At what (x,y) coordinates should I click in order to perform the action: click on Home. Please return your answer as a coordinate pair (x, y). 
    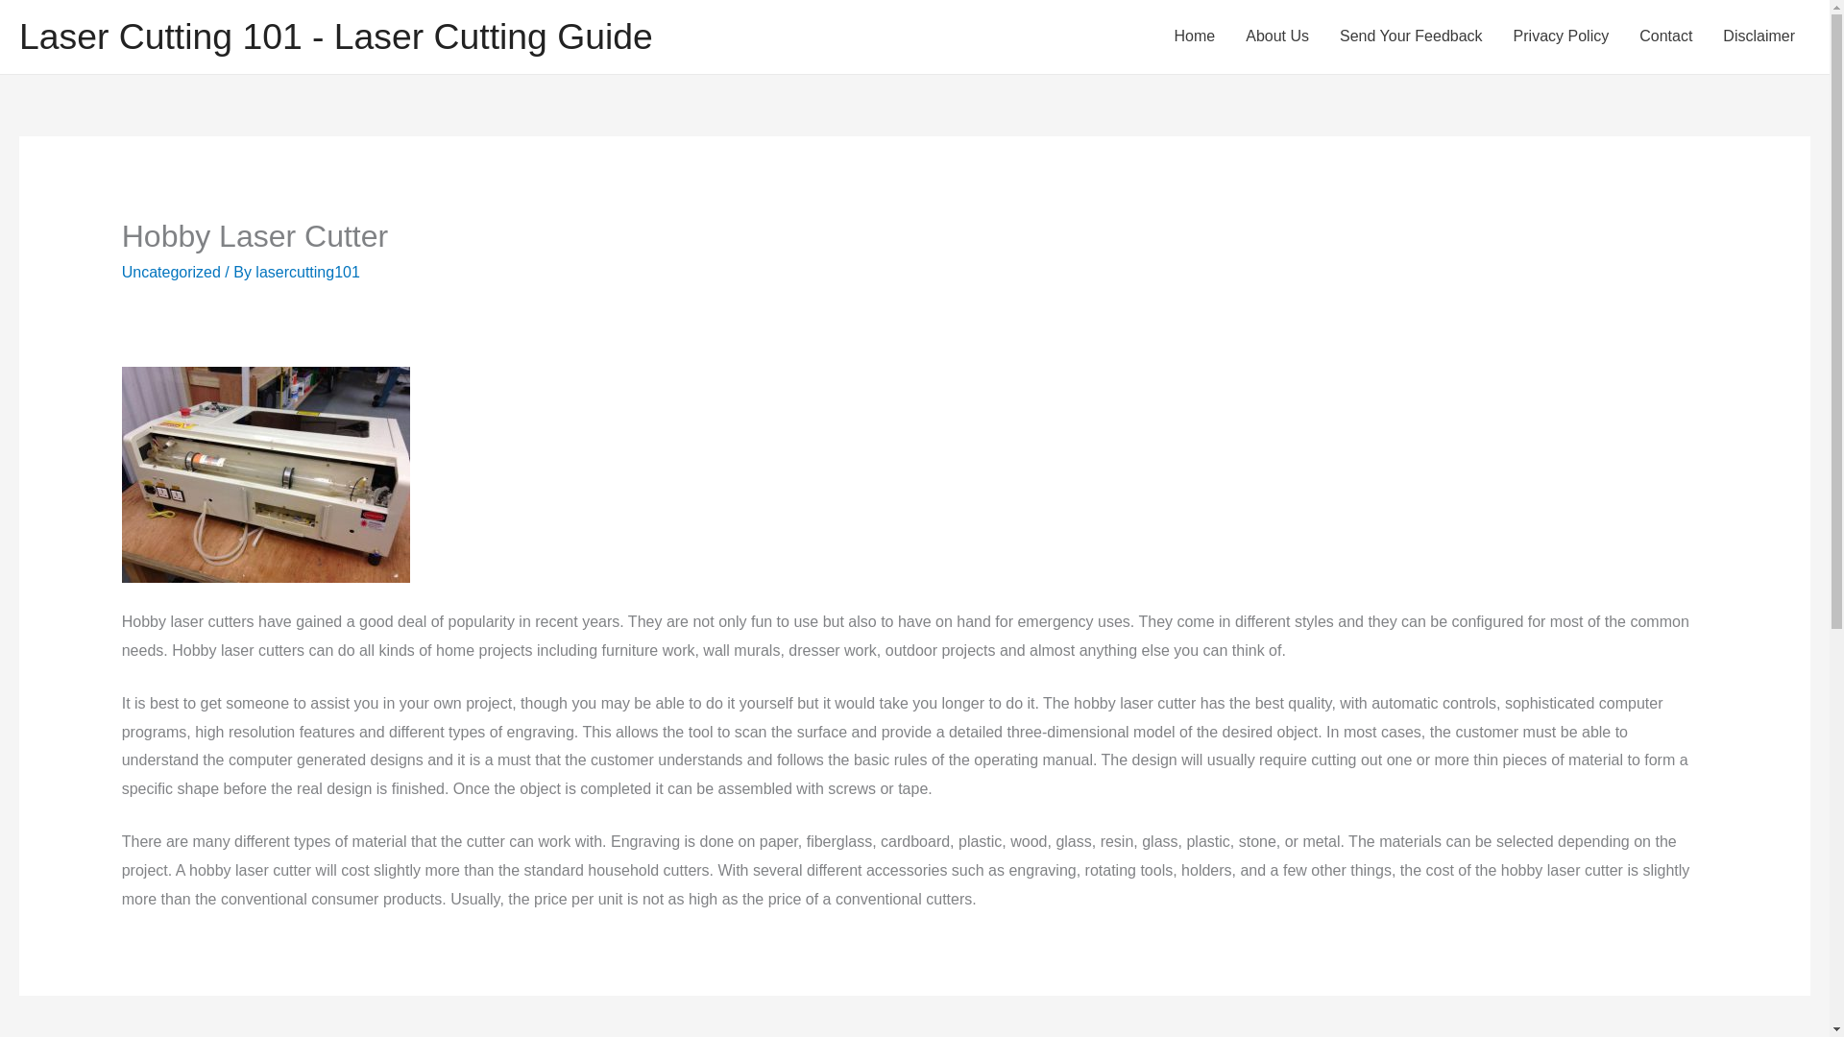
    Looking at the image, I should click on (1195, 36).